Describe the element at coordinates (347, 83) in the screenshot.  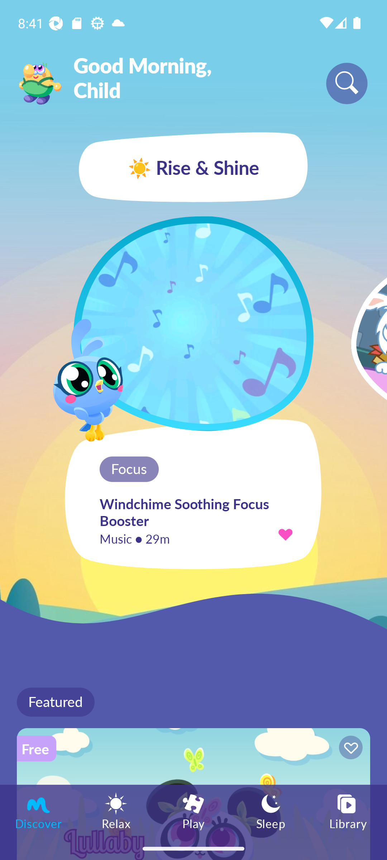
I see `Search` at that location.